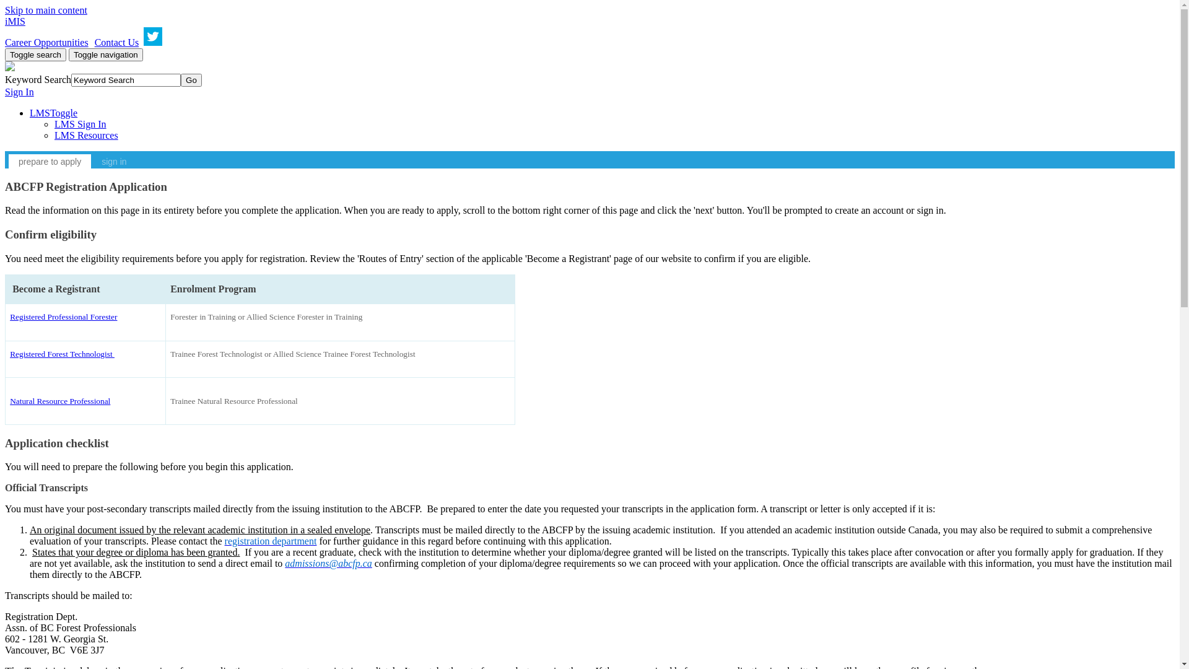  What do you see at coordinates (47, 42) in the screenshot?
I see `Career Opportunities` at bounding box center [47, 42].